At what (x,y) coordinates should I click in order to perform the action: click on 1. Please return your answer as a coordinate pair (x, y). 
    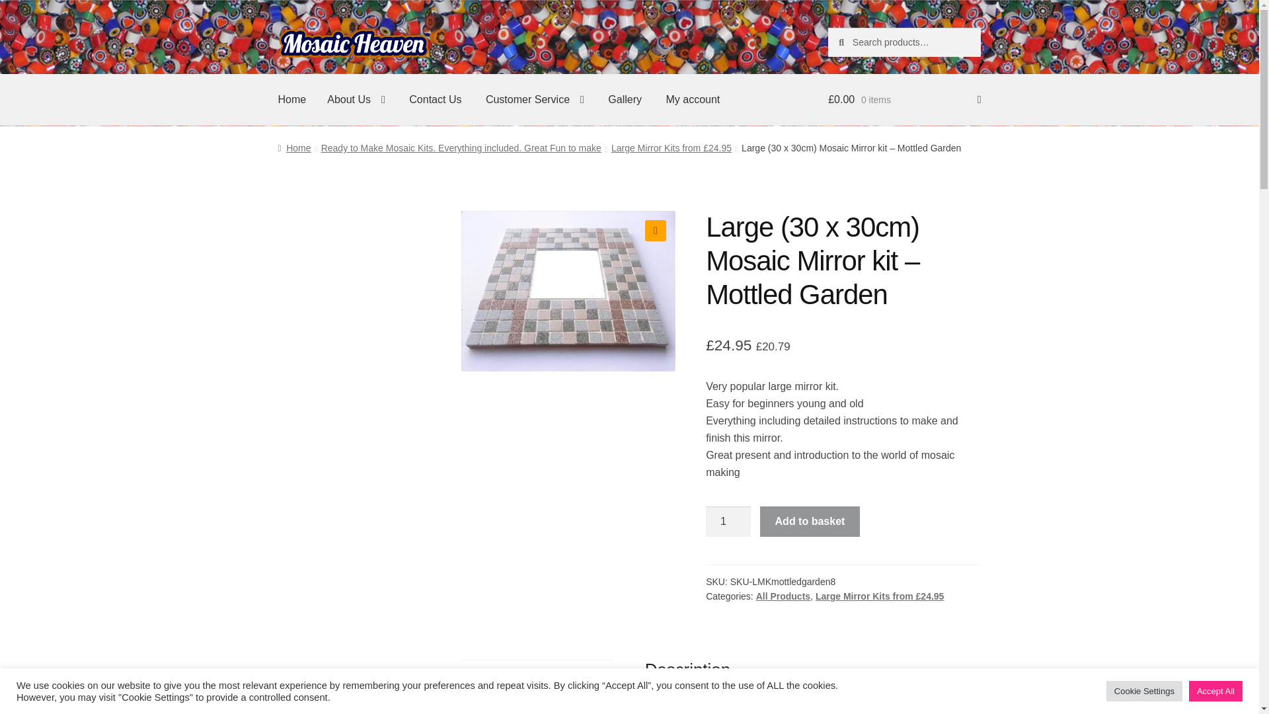
    Looking at the image, I should click on (728, 521).